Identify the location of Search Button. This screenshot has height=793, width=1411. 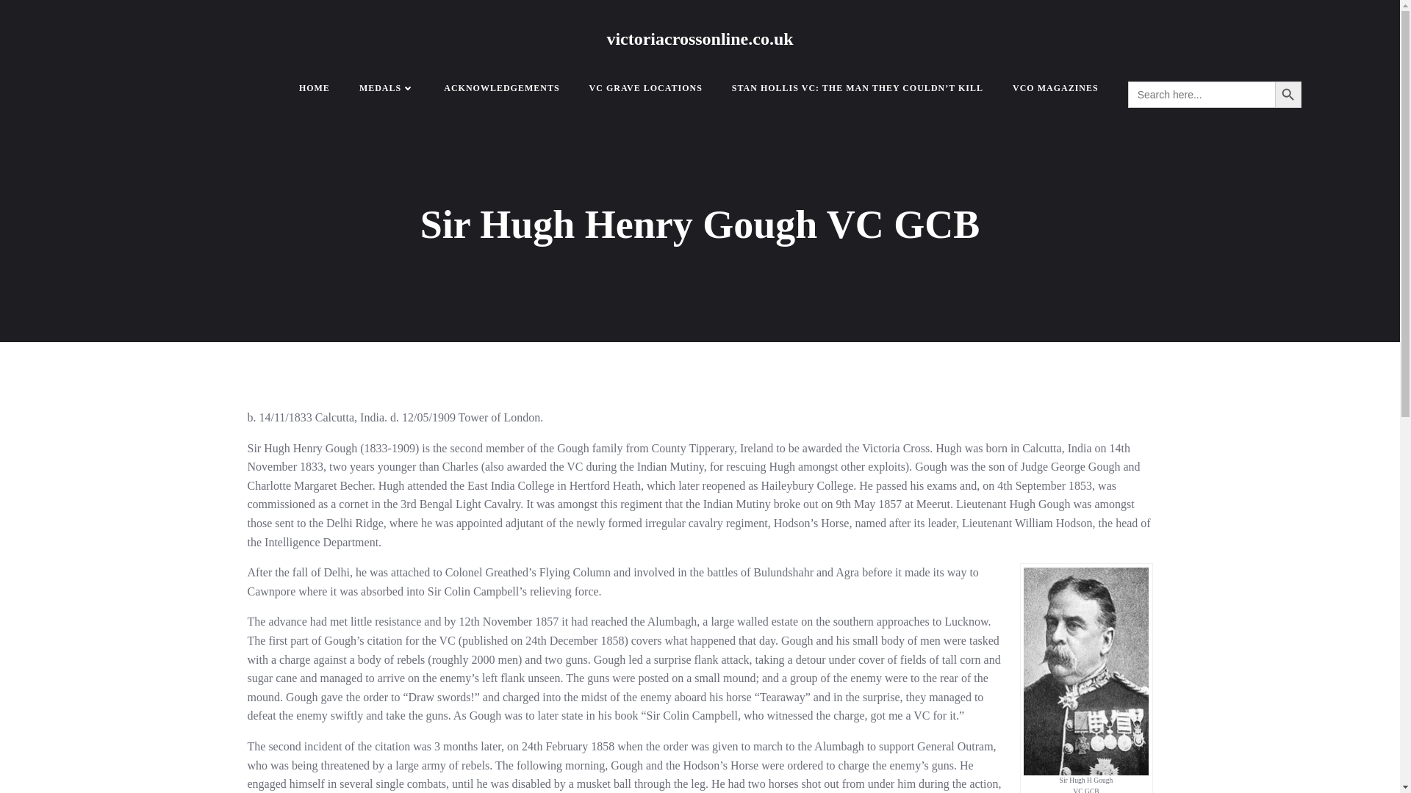
(1288, 94).